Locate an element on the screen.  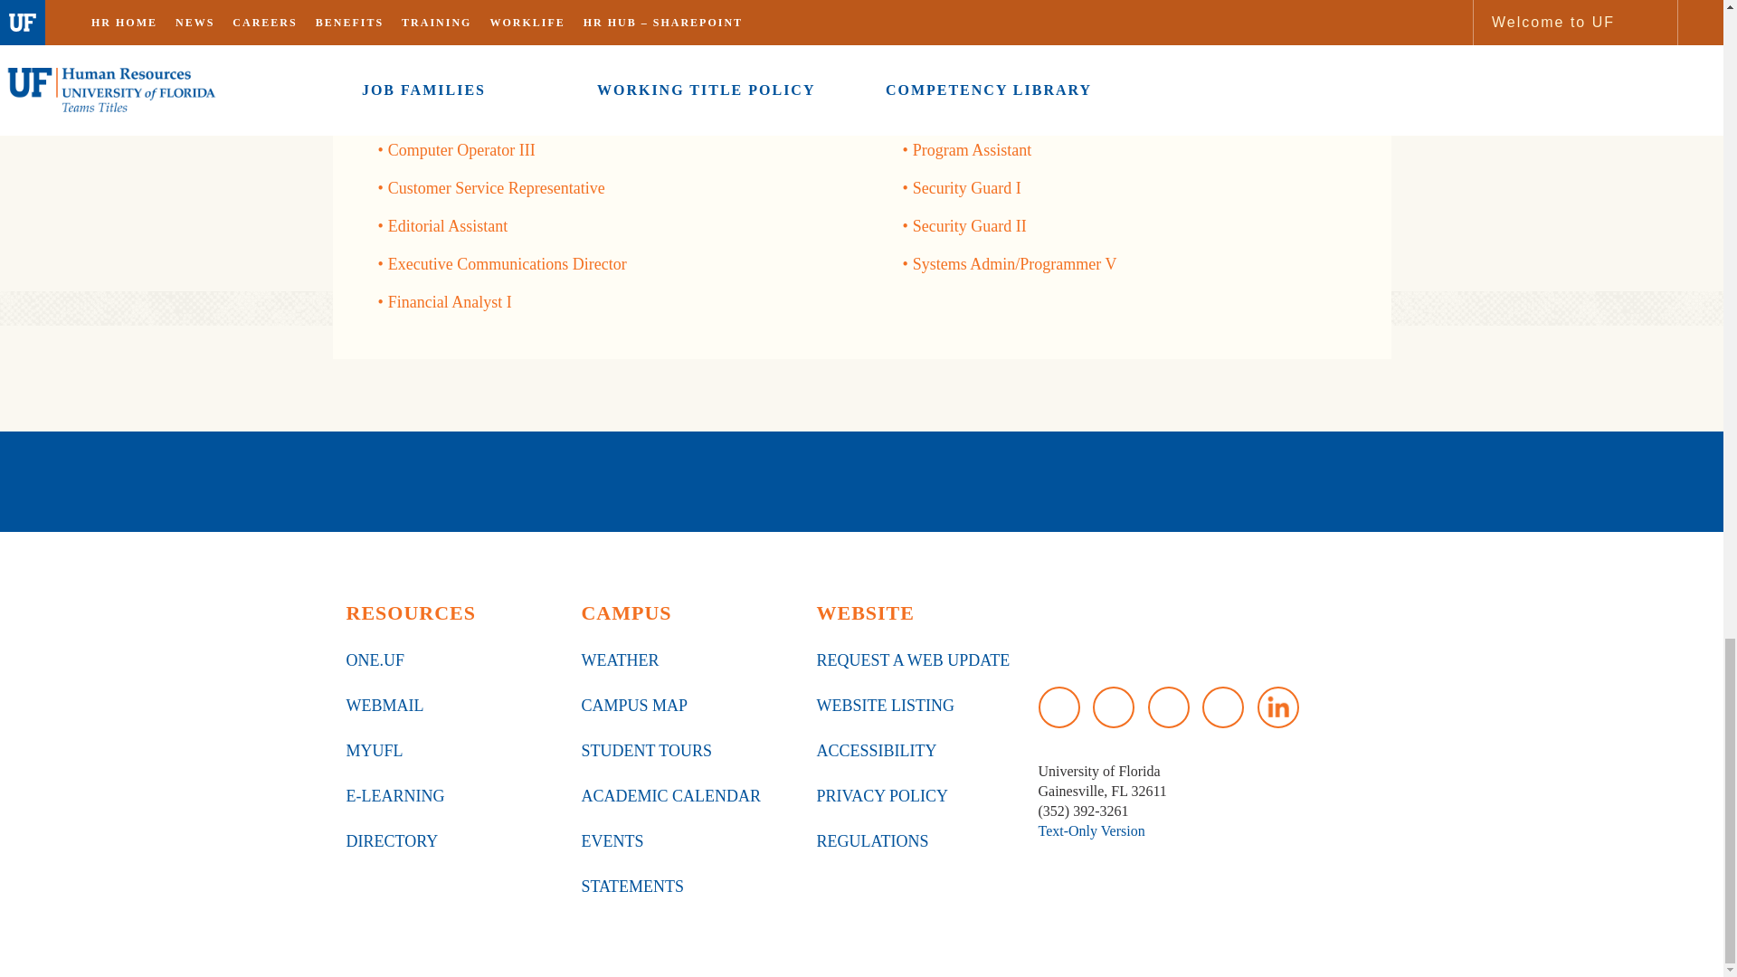
Customer Service Representative is located at coordinates (496, 188).